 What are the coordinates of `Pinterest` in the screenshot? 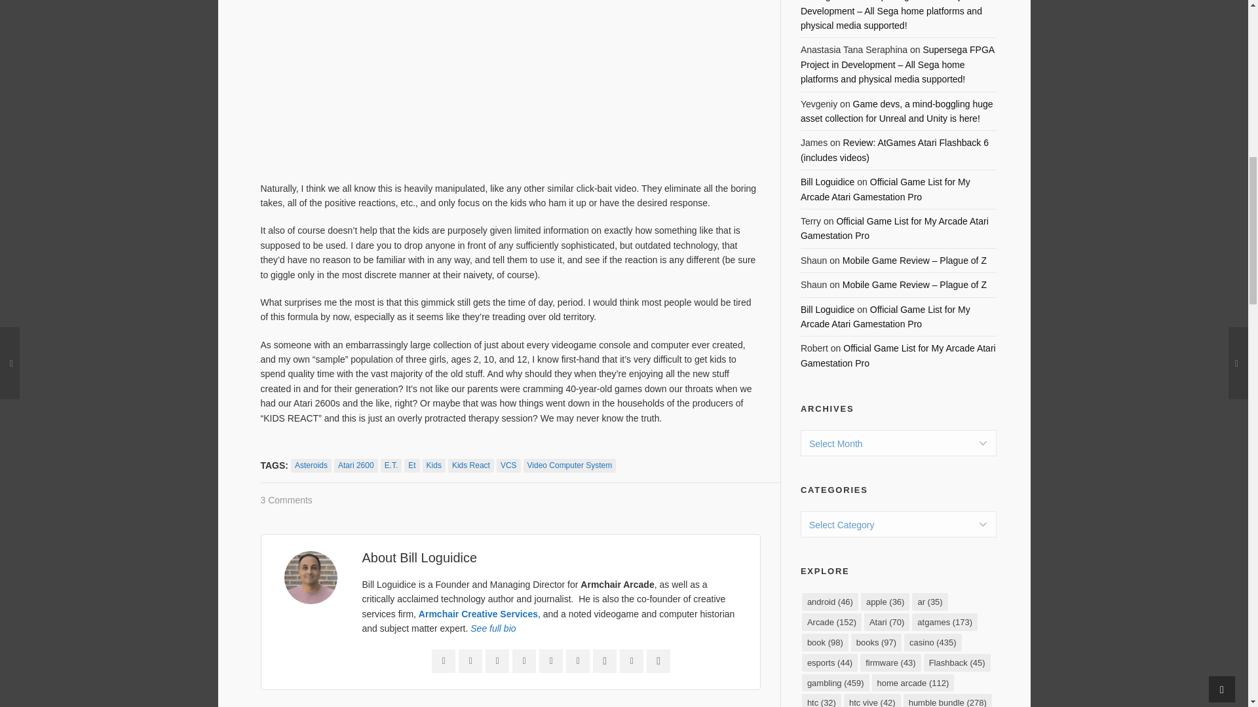 It's located at (524, 661).